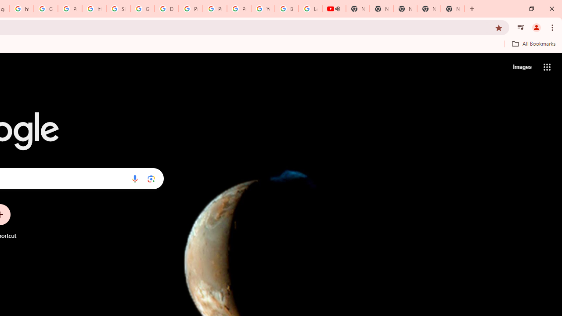 The image size is (562, 316). Describe the element at coordinates (191, 9) in the screenshot. I see `Privacy Help Center - Policies Help` at that location.